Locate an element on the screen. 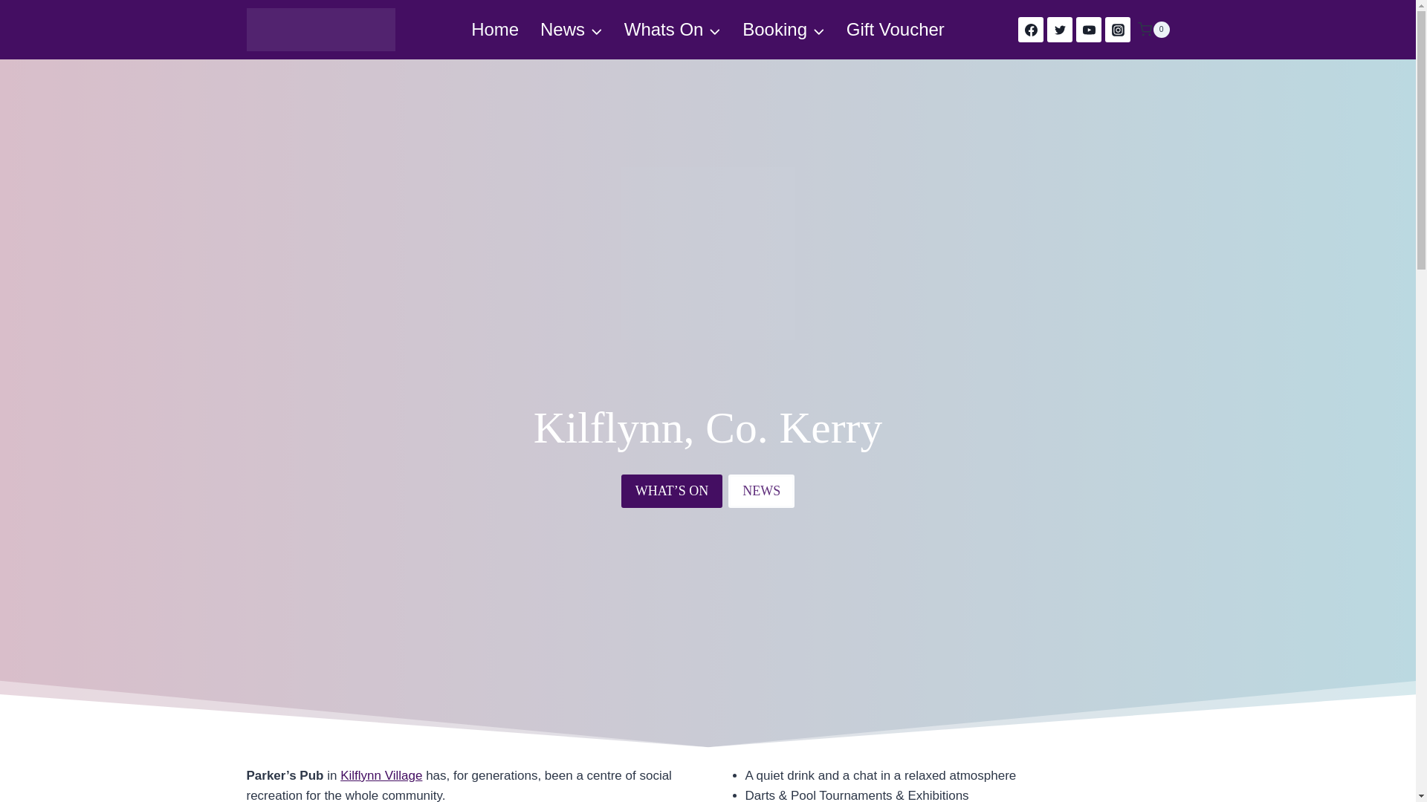  Booking is located at coordinates (783, 30).